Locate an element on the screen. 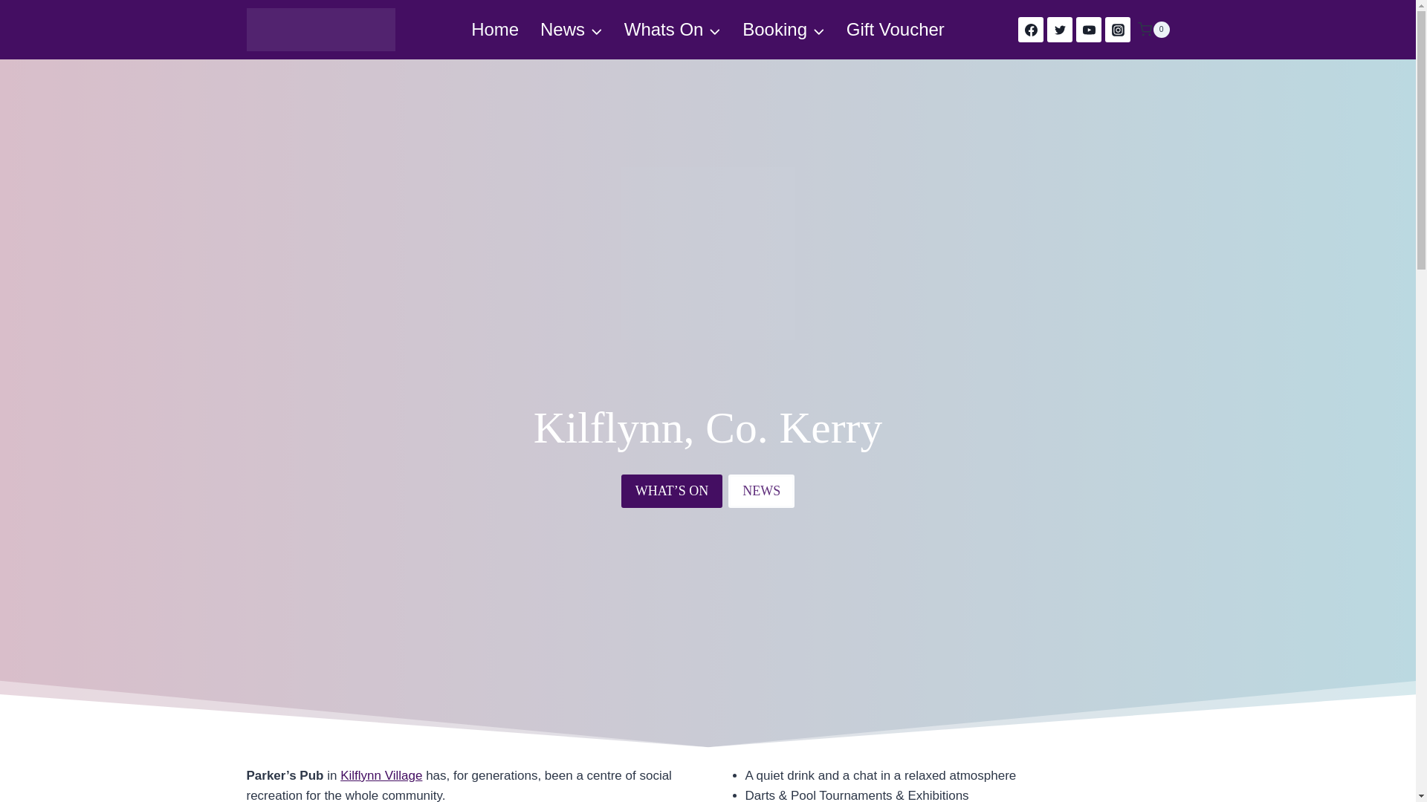  Booking is located at coordinates (783, 30).